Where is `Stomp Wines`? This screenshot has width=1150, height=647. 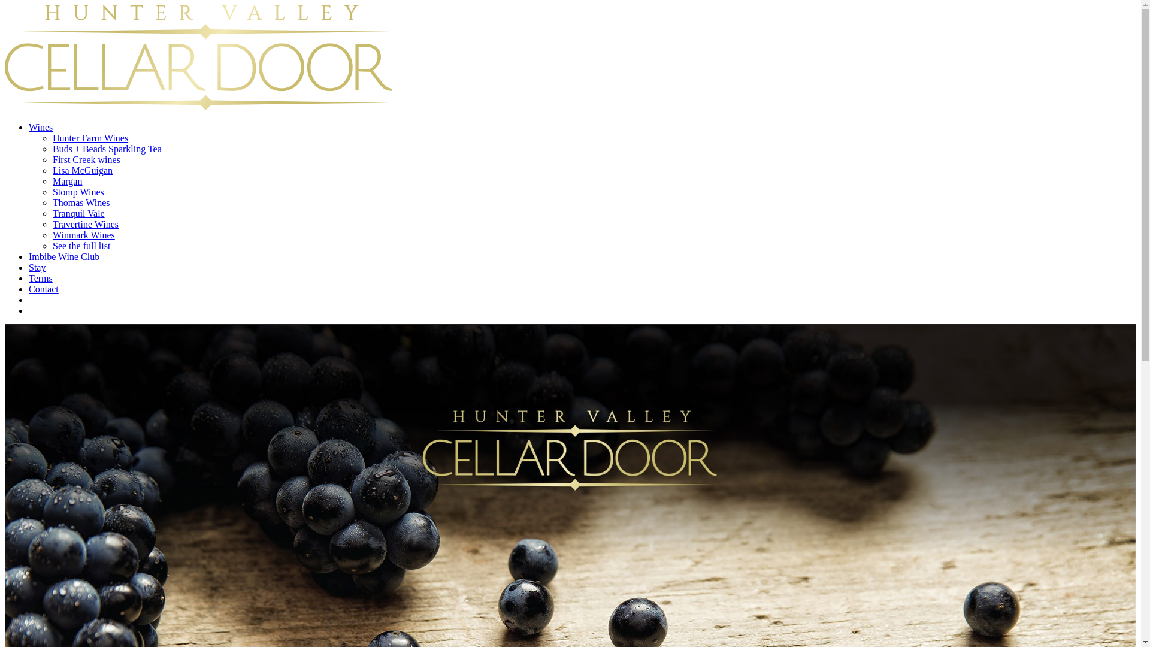
Stomp Wines is located at coordinates (78, 192).